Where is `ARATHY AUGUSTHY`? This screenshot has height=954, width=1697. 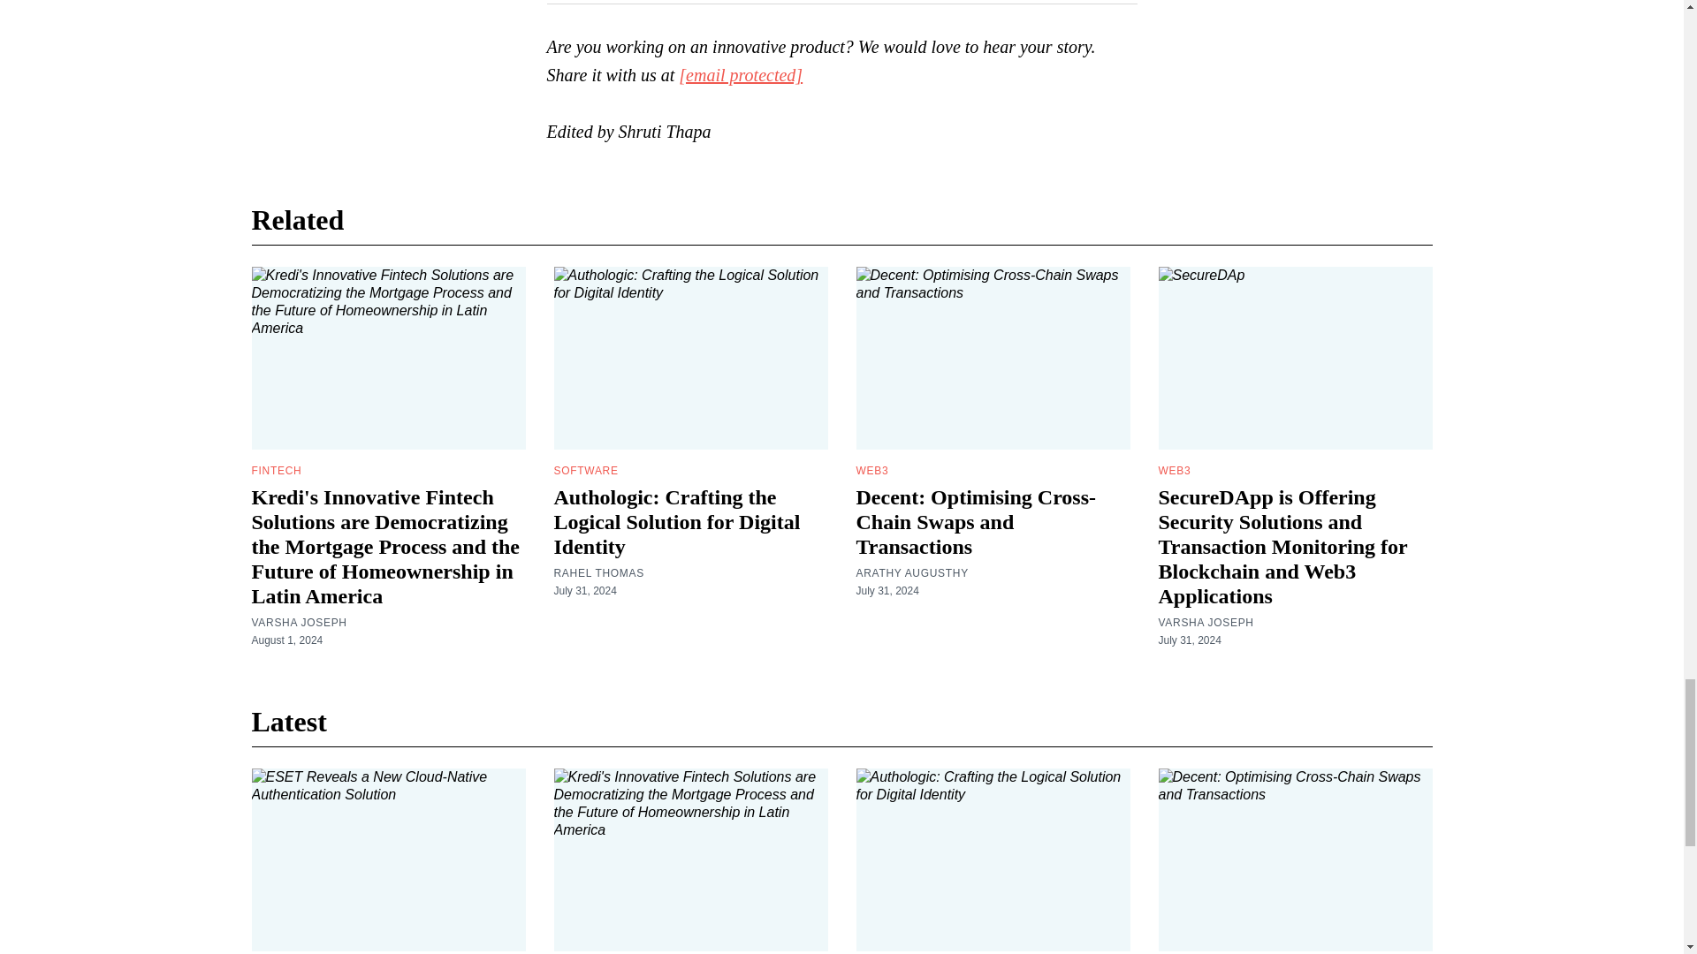 ARATHY AUGUSTHY is located at coordinates (910, 572).